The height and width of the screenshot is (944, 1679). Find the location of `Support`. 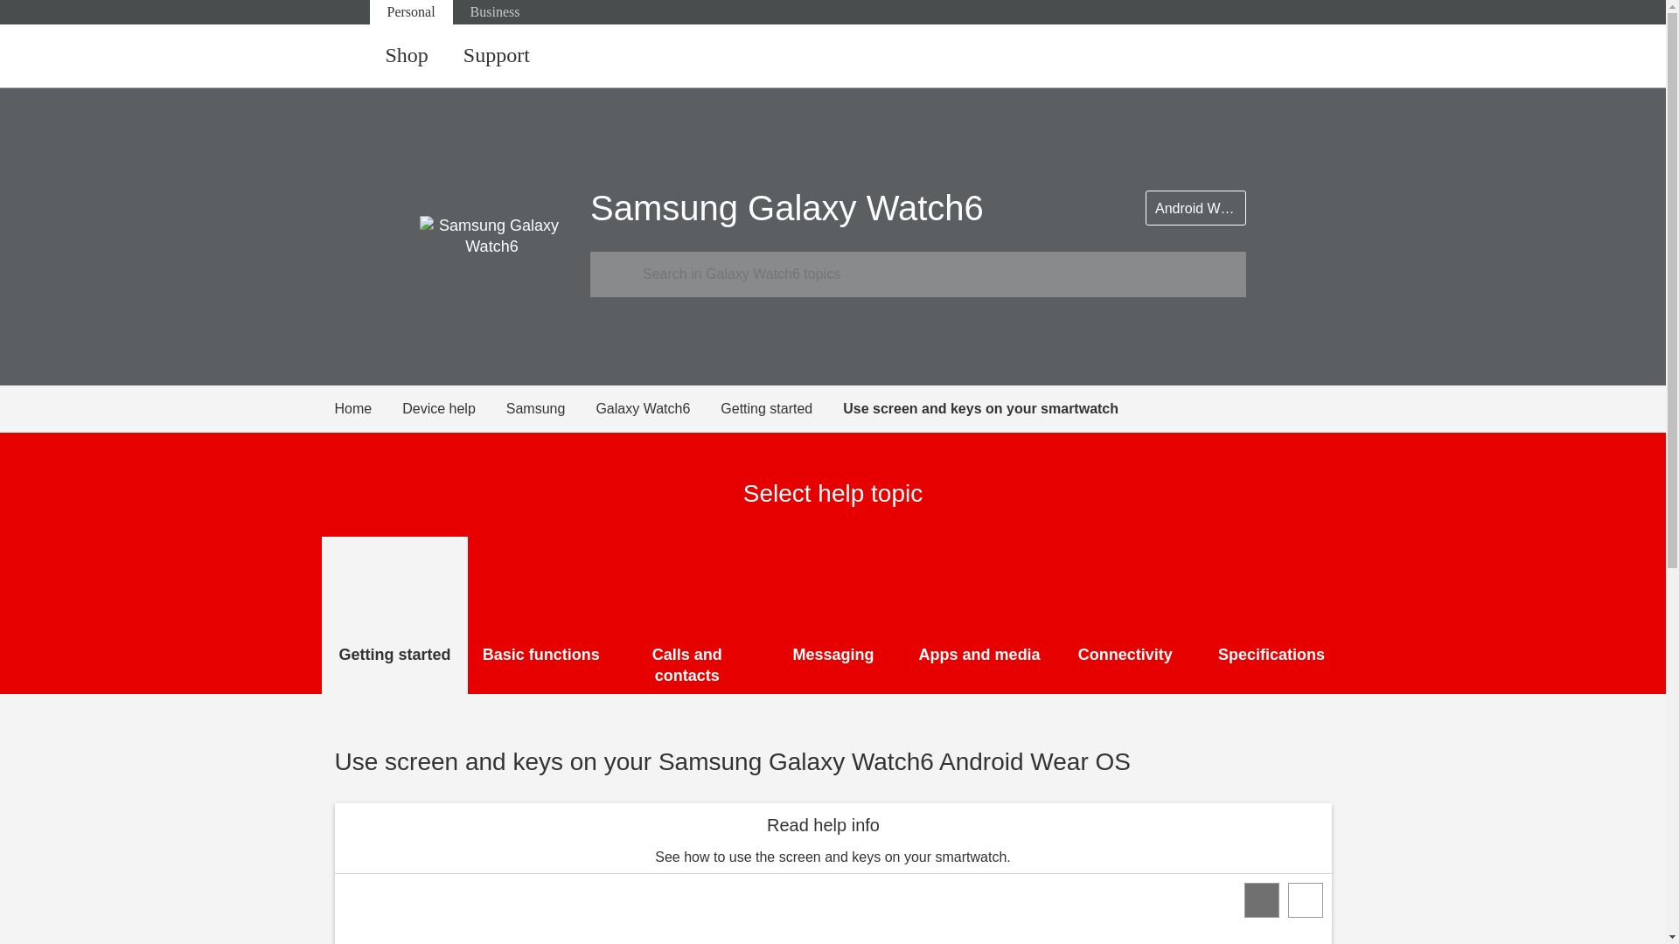

Support is located at coordinates (497, 56).